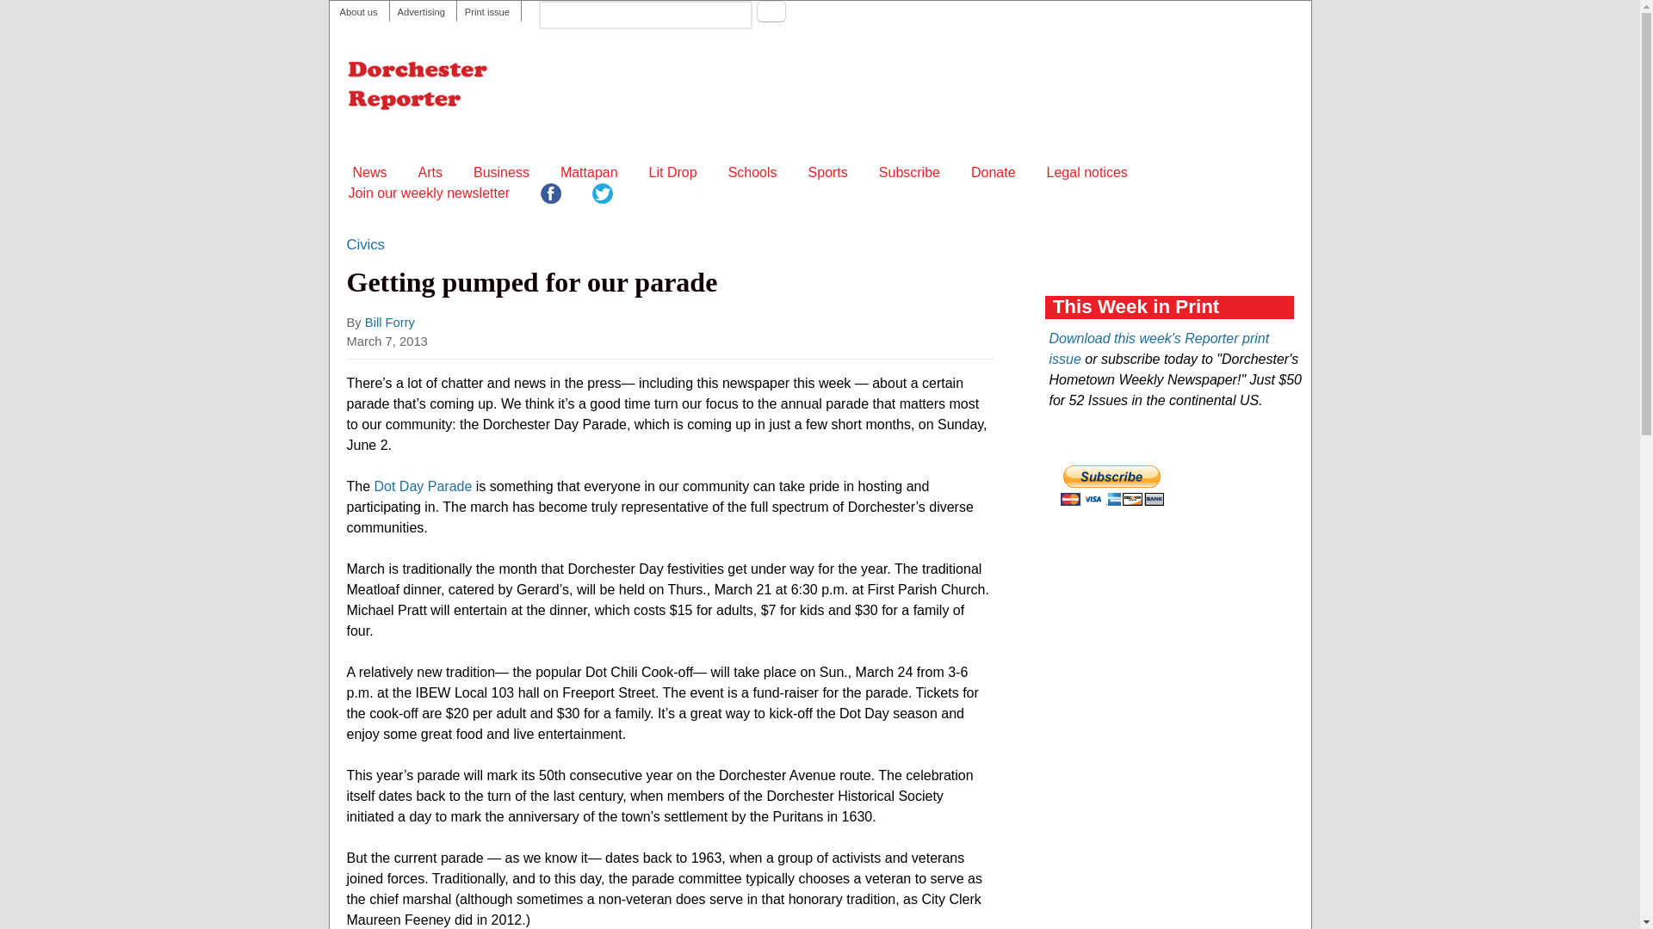 Image resolution: width=1653 pixels, height=929 pixels. What do you see at coordinates (357, 12) in the screenshot?
I see `About us` at bounding box center [357, 12].